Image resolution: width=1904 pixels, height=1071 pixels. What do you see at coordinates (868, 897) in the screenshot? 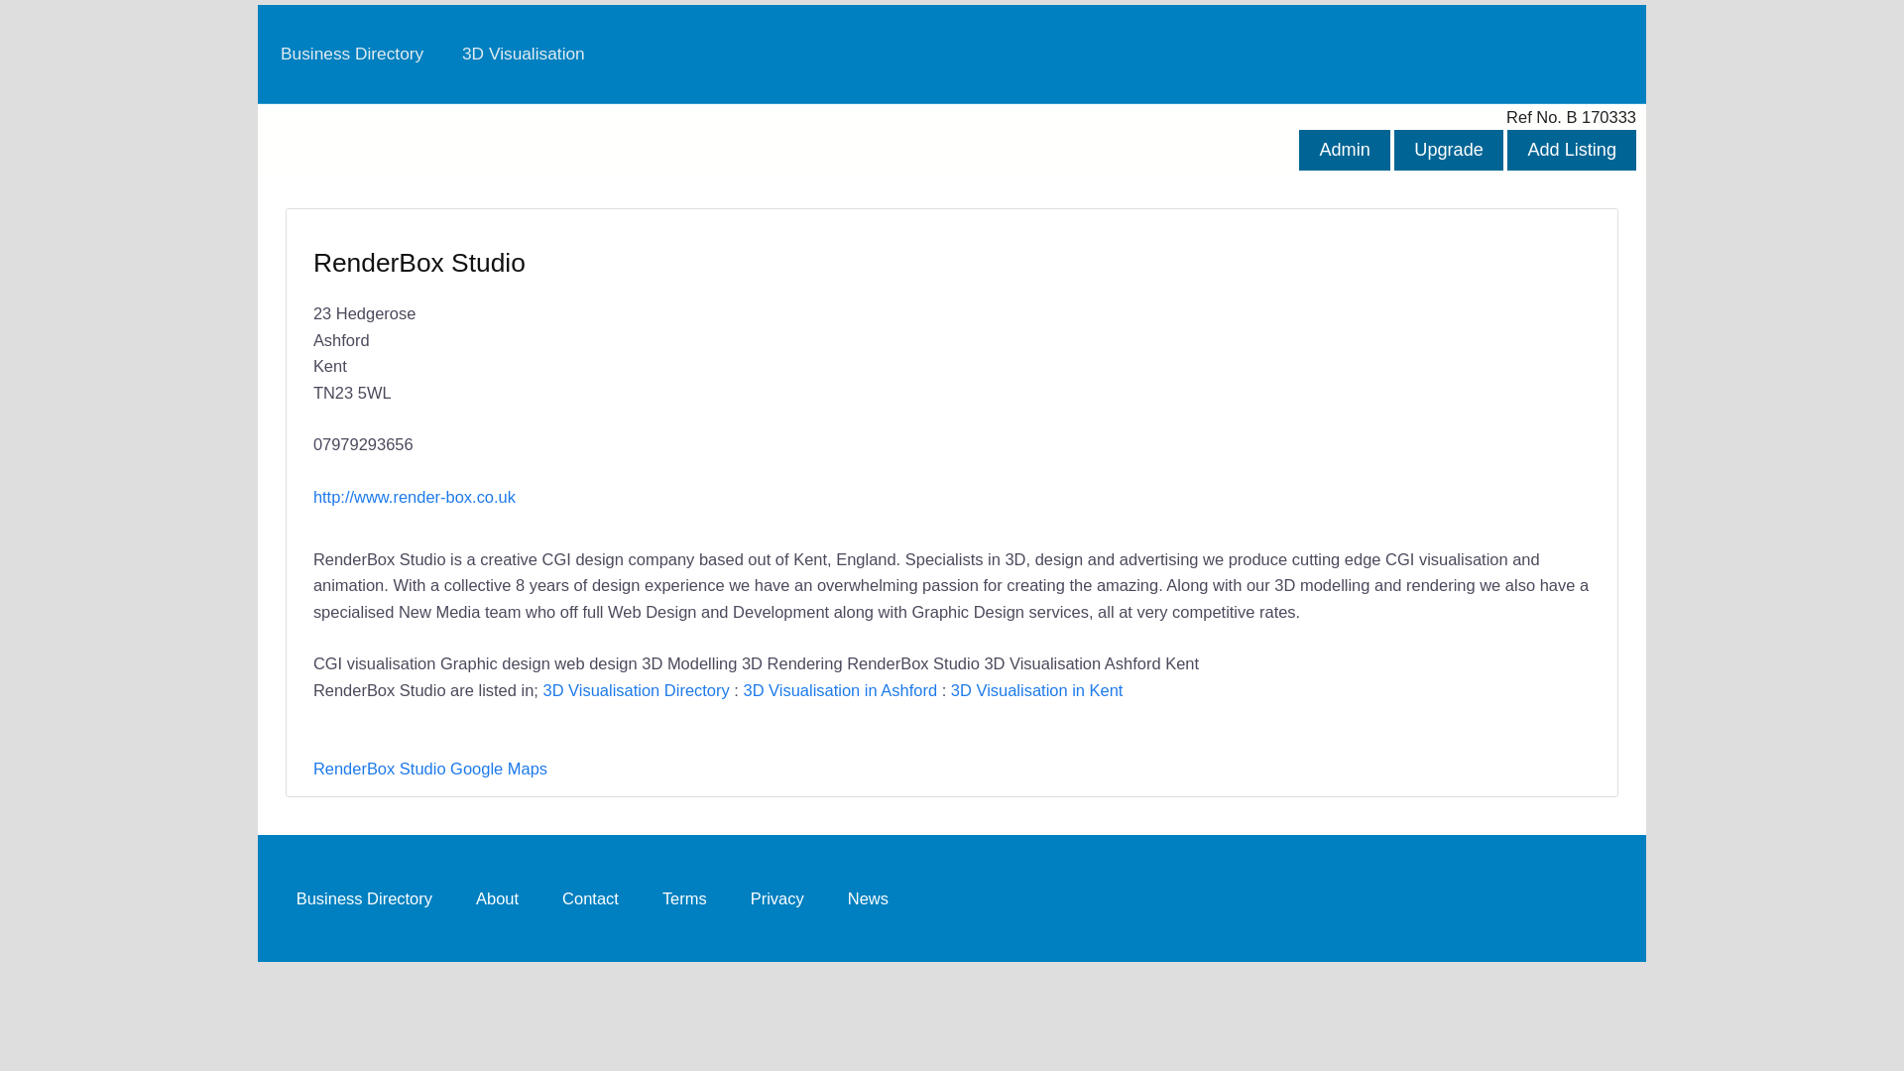
I see `News` at bounding box center [868, 897].